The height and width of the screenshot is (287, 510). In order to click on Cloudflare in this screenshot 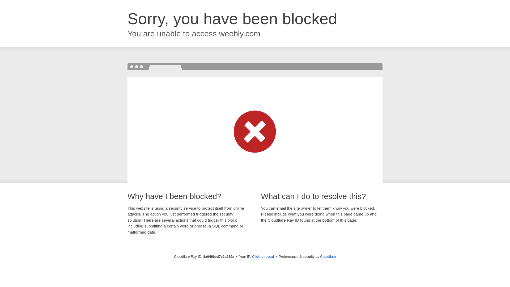, I will do `click(328, 256)`.